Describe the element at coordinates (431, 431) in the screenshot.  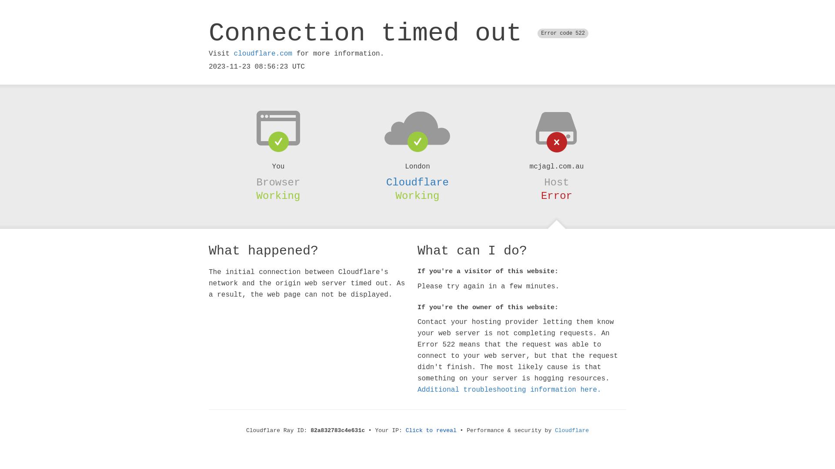
I see `Click to reveal` at that location.